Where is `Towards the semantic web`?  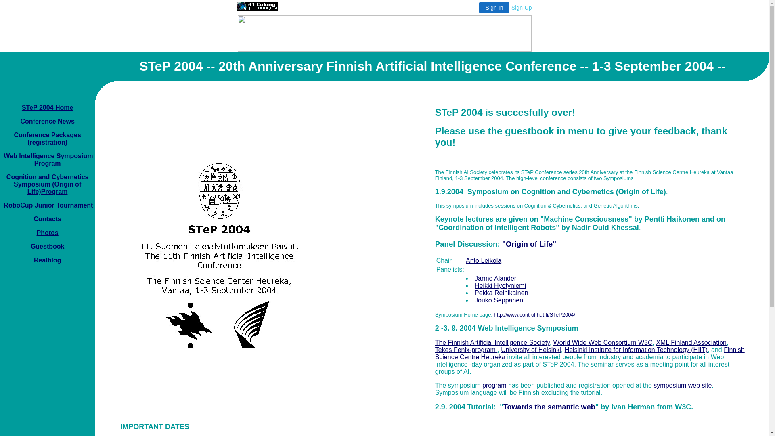
Towards the semantic web is located at coordinates (549, 407).